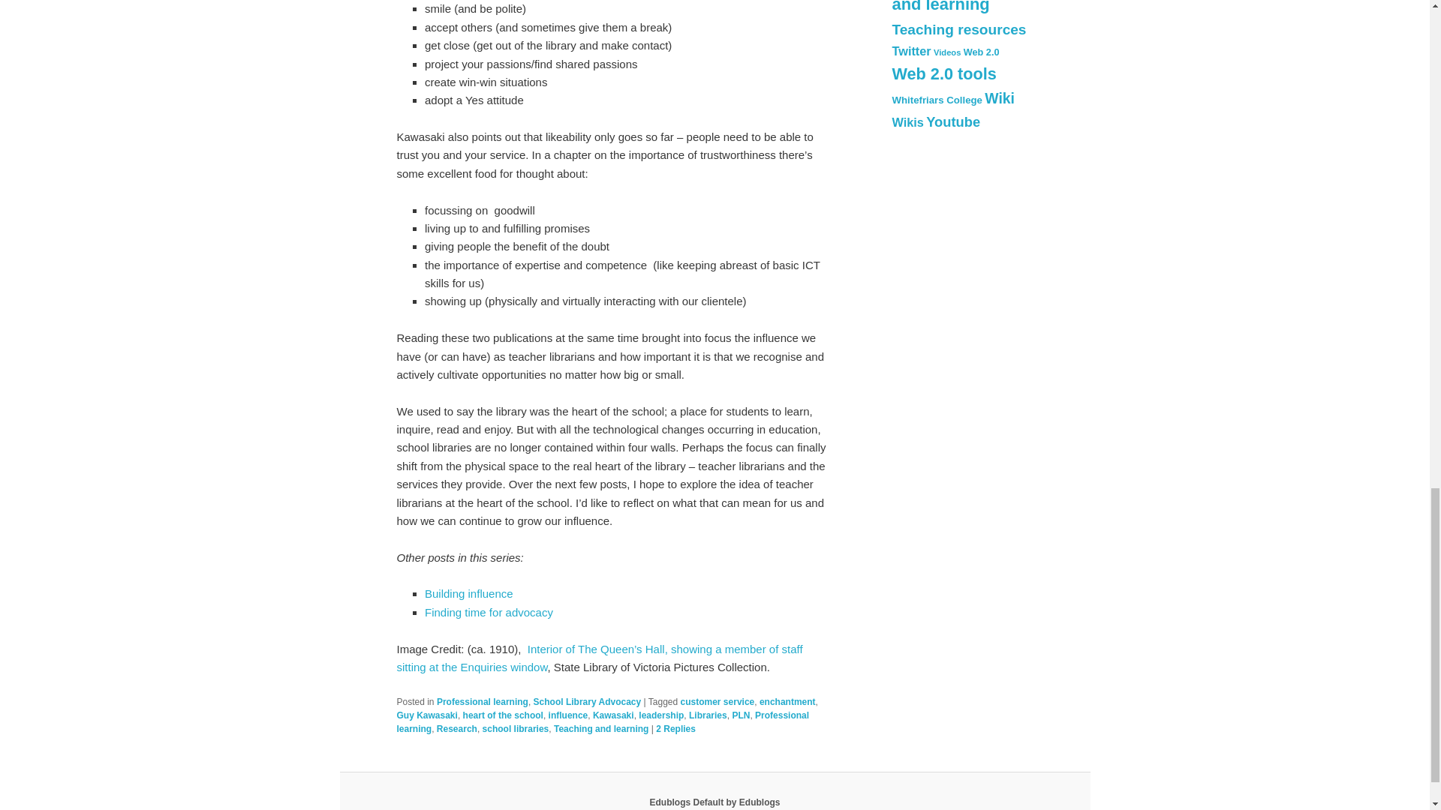 This screenshot has width=1441, height=810. I want to click on Building influence , so click(470, 594).